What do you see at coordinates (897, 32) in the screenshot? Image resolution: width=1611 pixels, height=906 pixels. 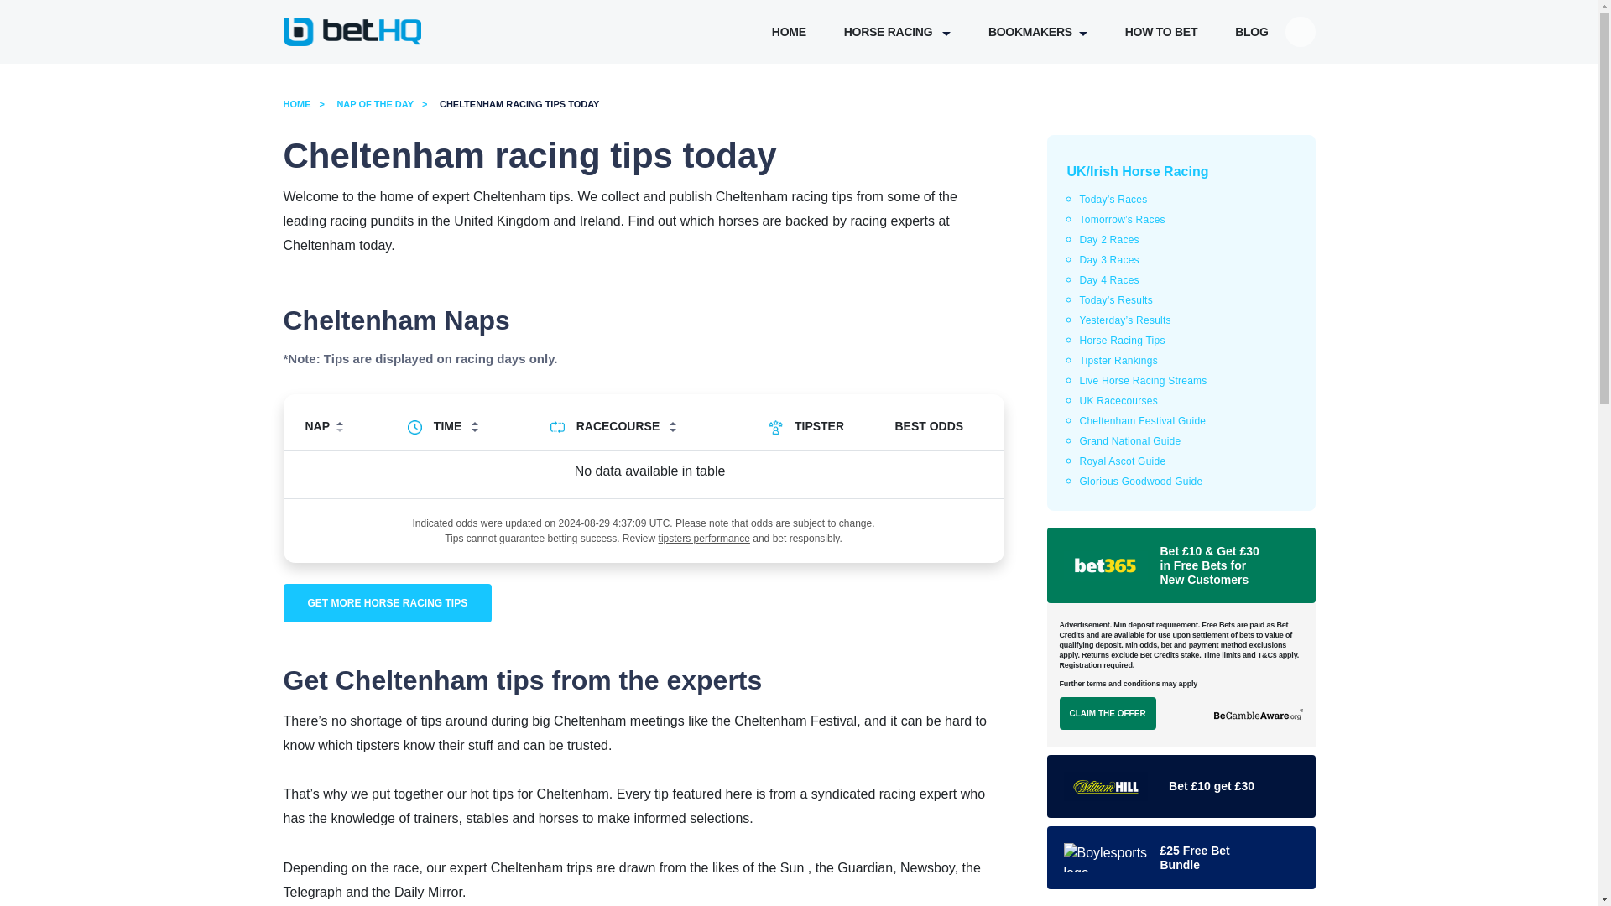 I see `HORSE RACING` at bounding box center [897, 32].